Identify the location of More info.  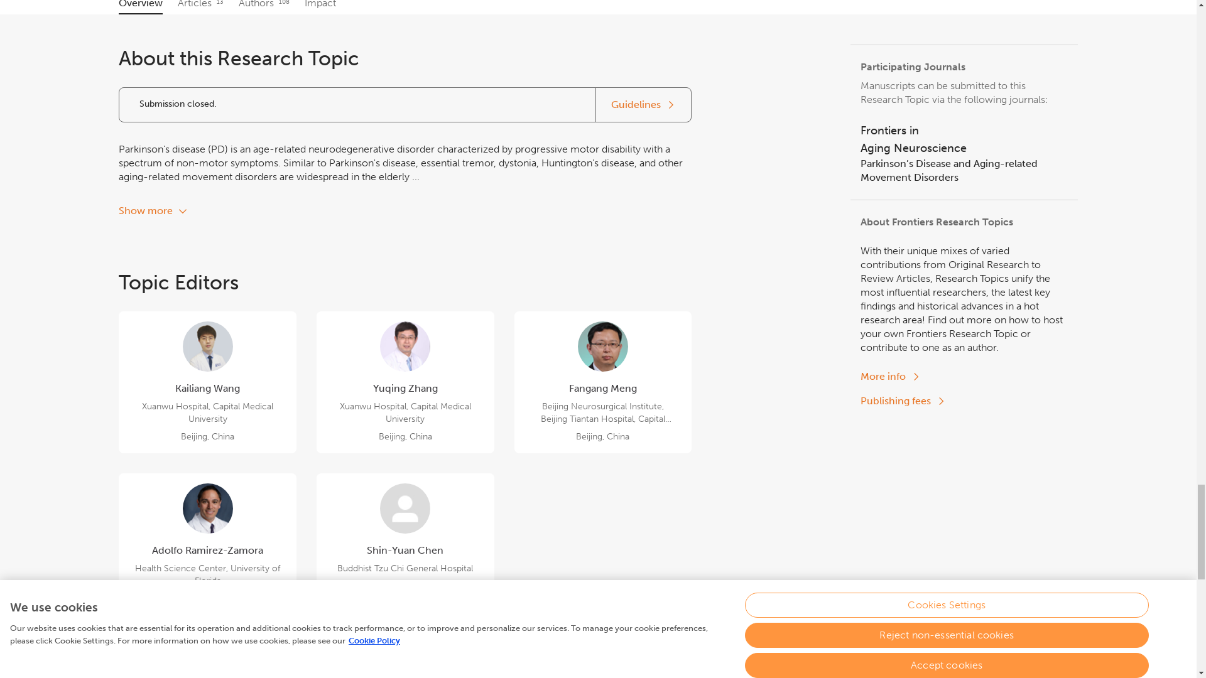
(153, 211).